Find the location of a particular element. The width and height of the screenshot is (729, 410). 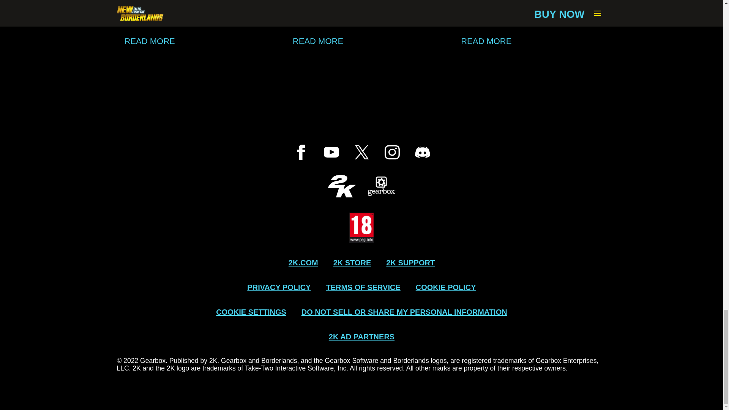

READ MORE is located at coordinates (361, 41).